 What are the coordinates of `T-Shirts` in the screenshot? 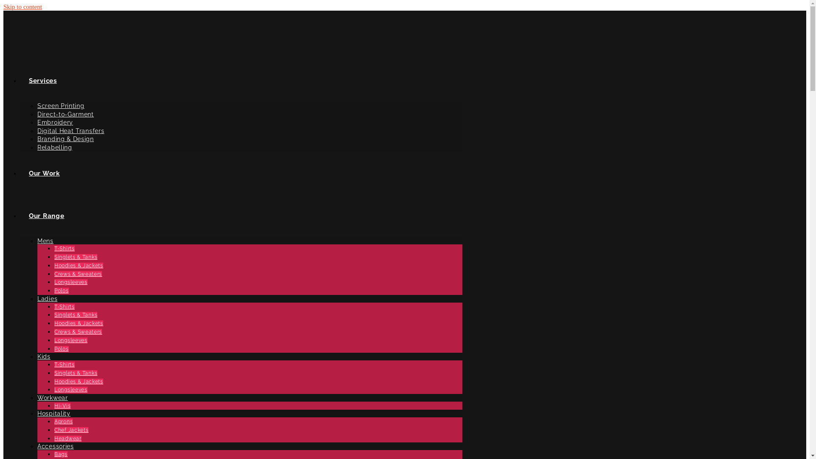 It's located at (65, 307).